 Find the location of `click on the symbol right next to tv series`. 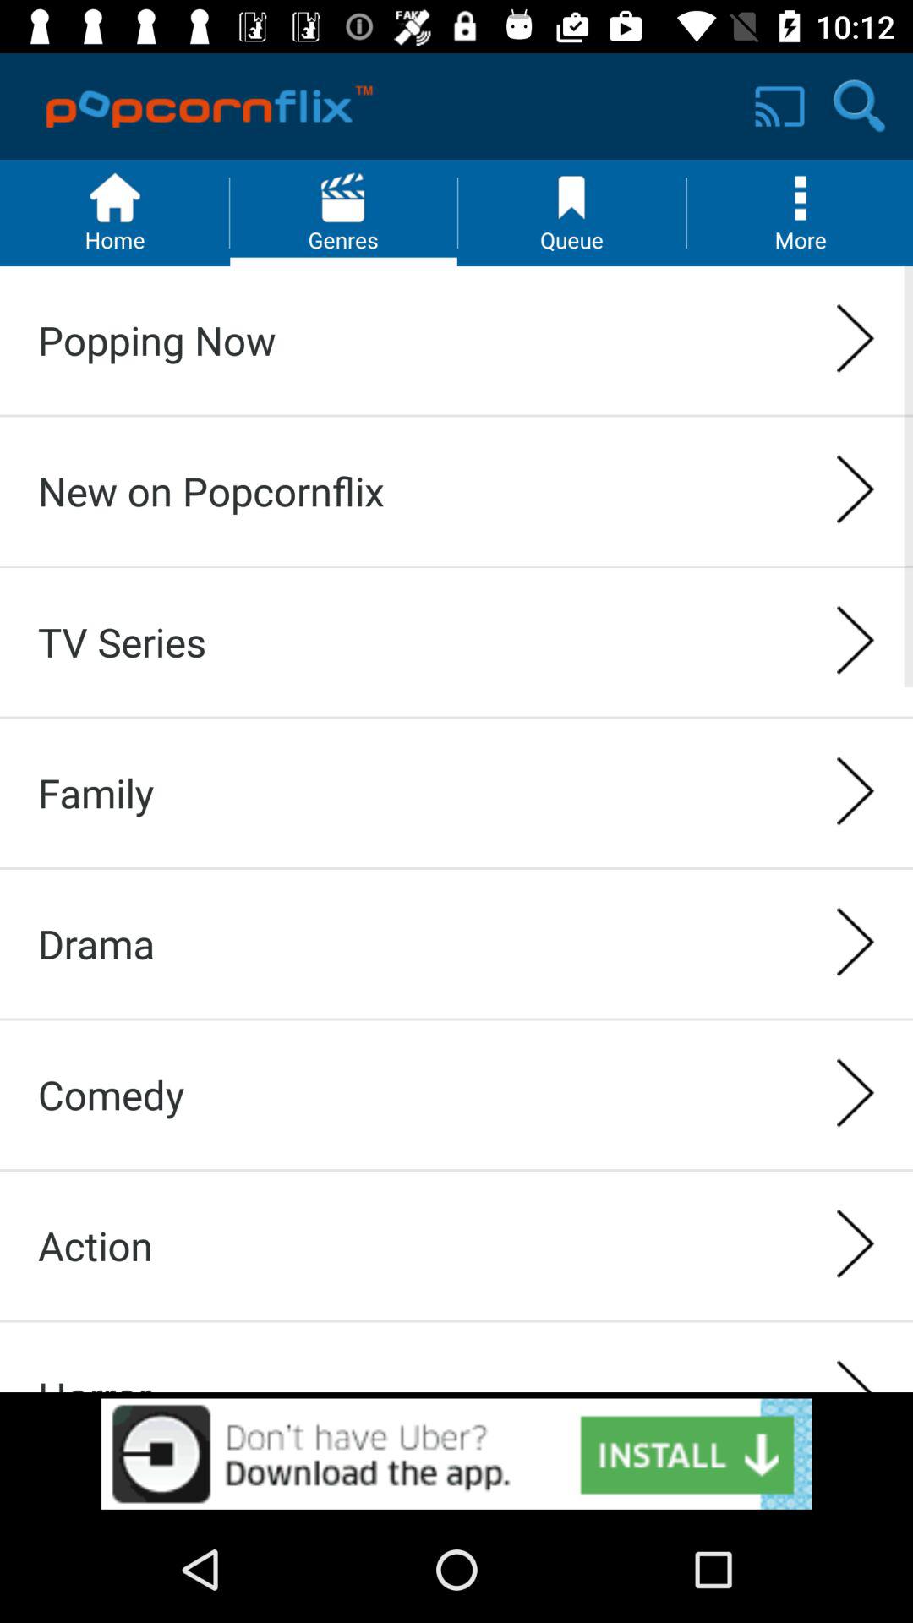

click on the symbol right next to tv series is located at coordinates (856, 642).